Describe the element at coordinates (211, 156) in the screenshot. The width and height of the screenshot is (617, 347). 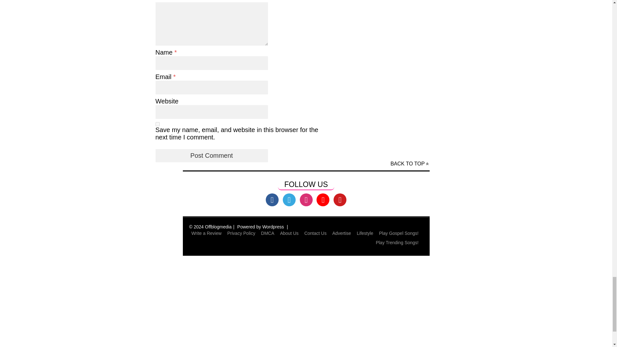
I see `Post Comment` at that location.